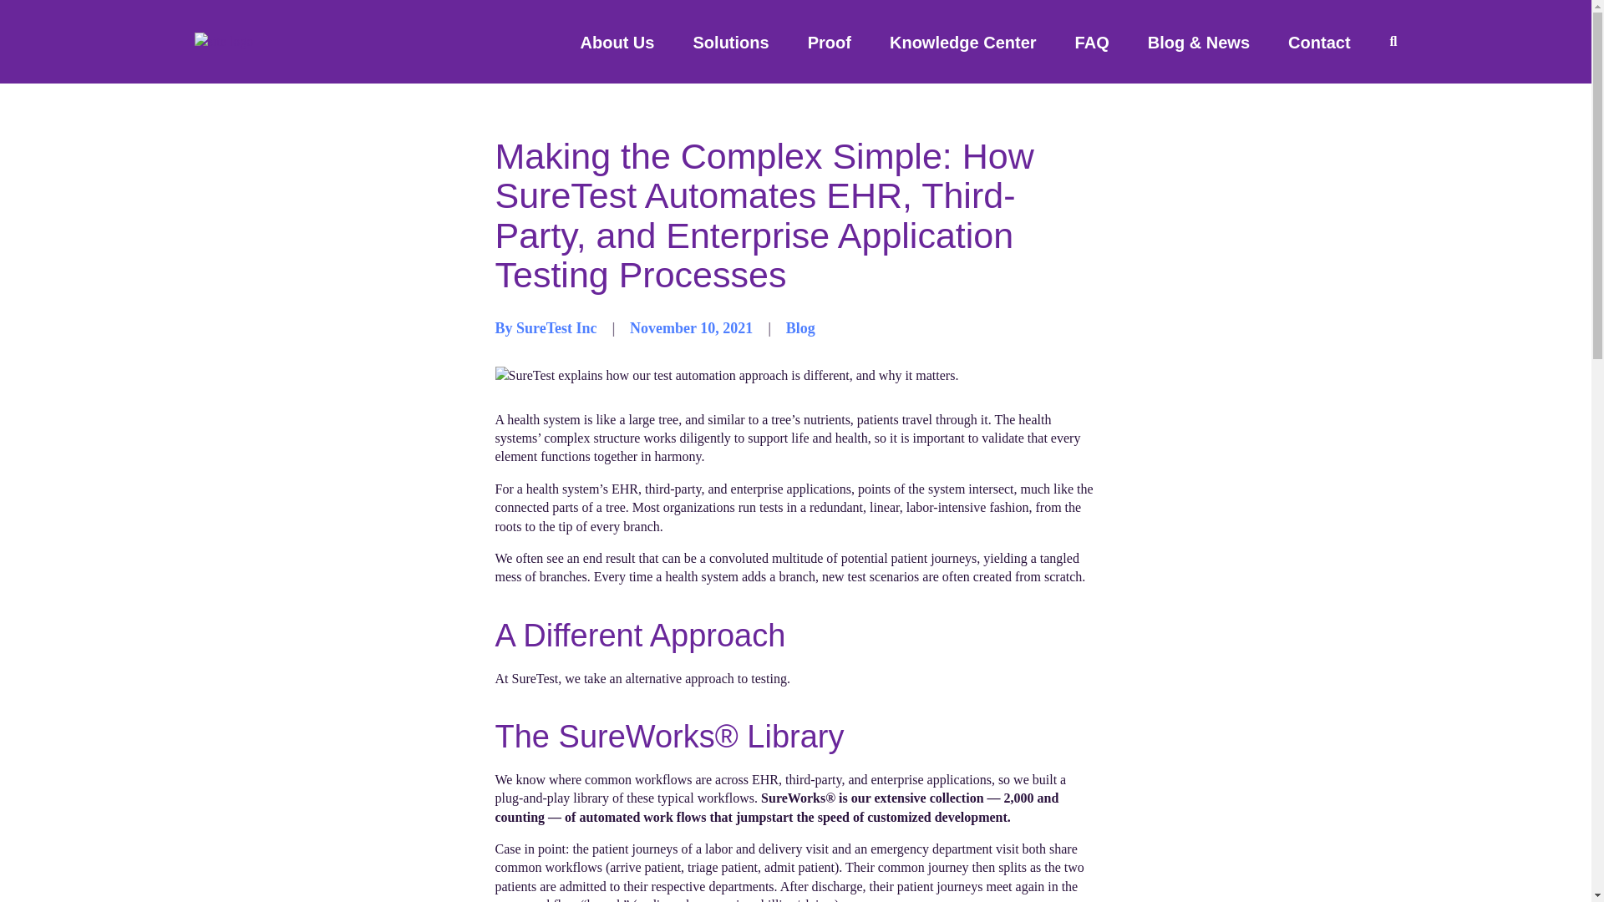  I want to click on Contact, so click(1318, 42).